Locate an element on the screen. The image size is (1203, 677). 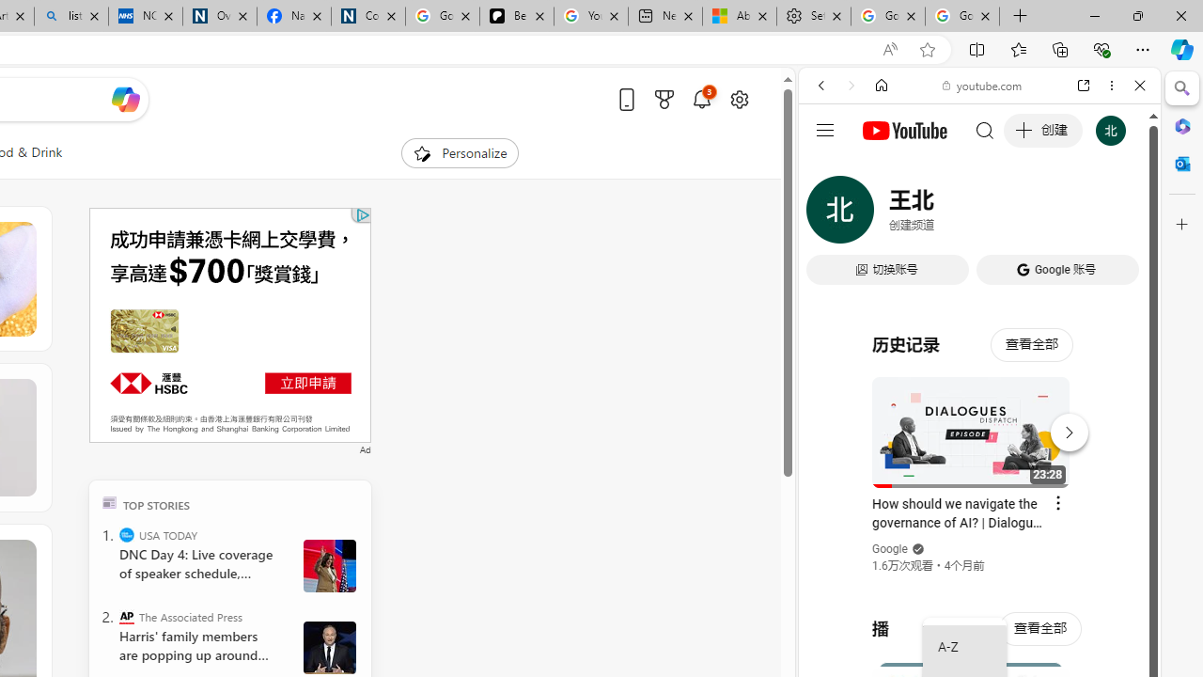
Search videos from youtube.com is located at coordinates (945, 619).